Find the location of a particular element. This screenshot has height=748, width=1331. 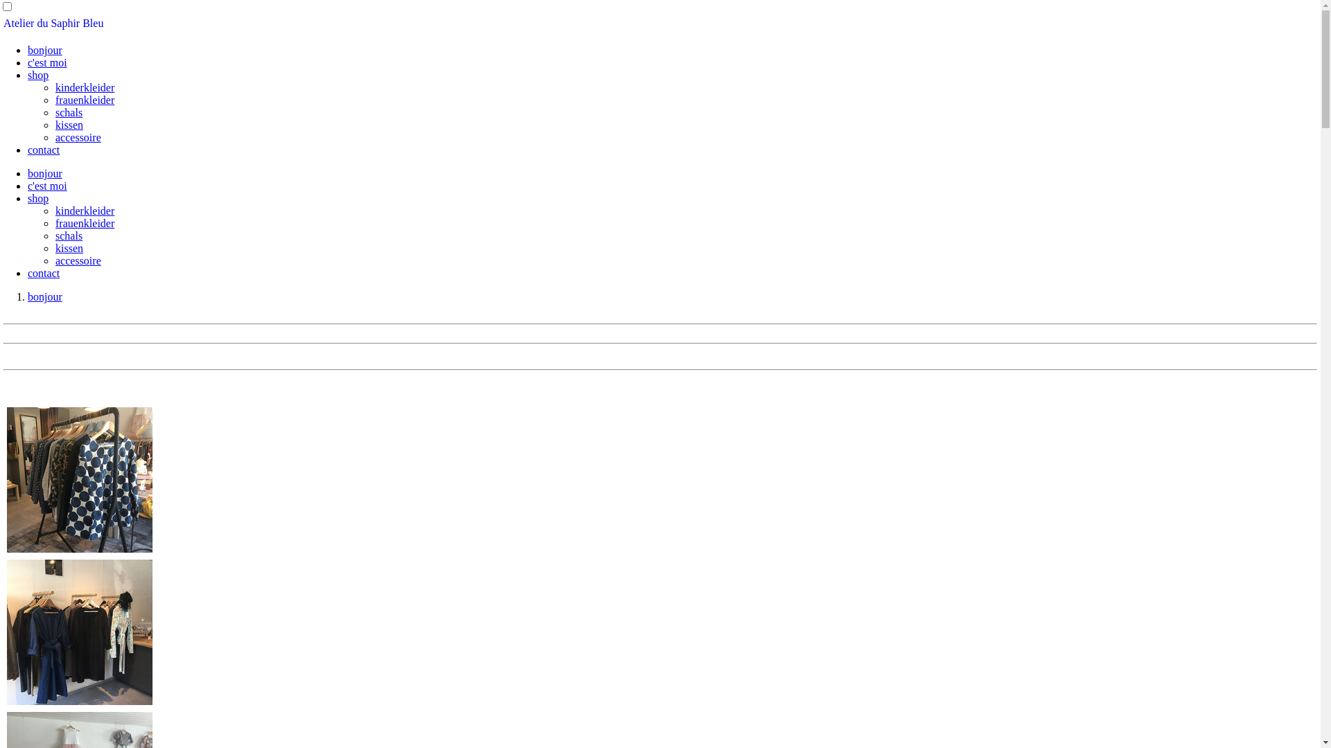

shop is located at coordinates (38, 198).